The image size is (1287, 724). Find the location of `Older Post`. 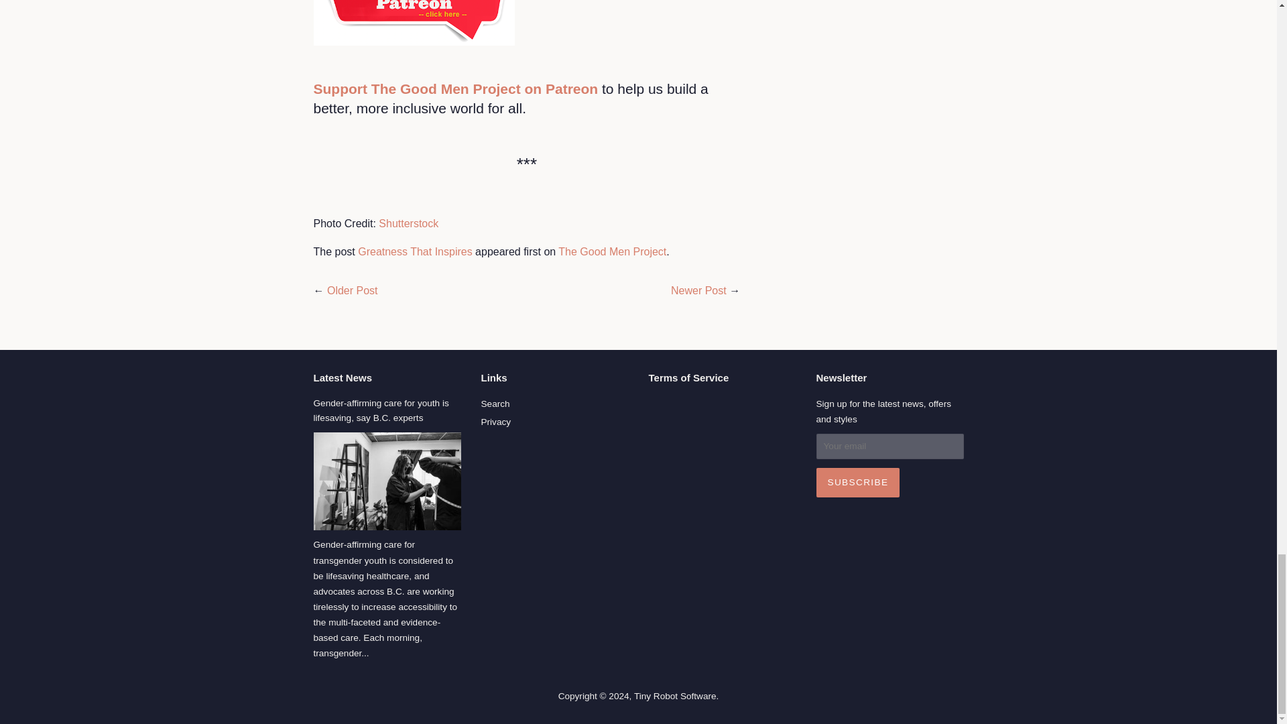

Older Post is located at coordinates (353, 290).